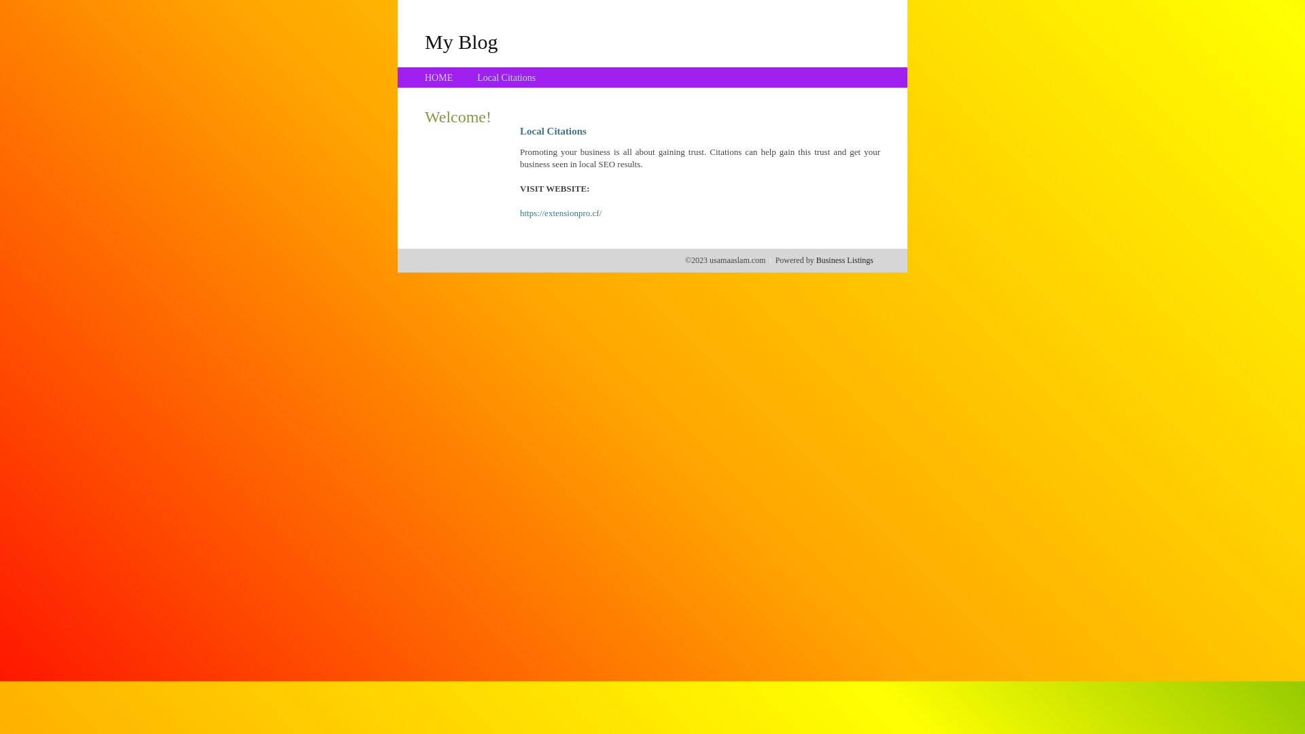 This screenshot has width=1305, height=734. I want to click on HOME, so click(439, 77).